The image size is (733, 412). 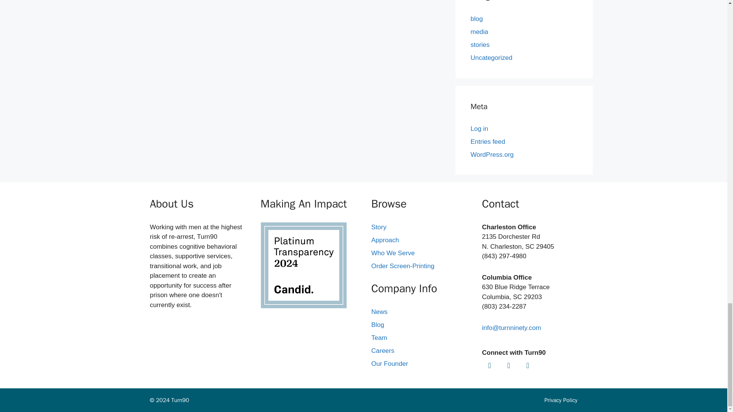 What do you see at coordinates (489, 365) in the screenshot?
I see `Turn90 Instagram` at bounding box center [489, 365].